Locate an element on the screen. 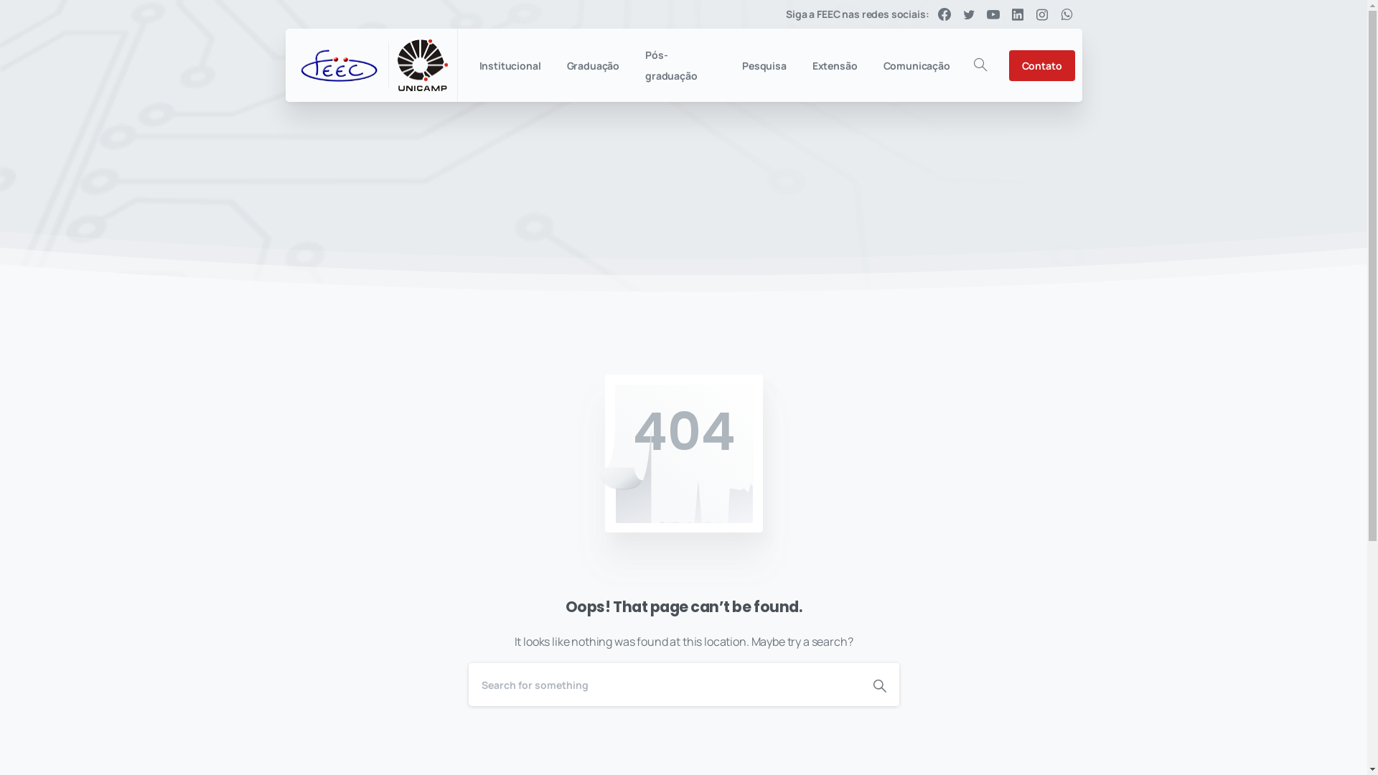  instagram is located at coordinates (1042, 14).